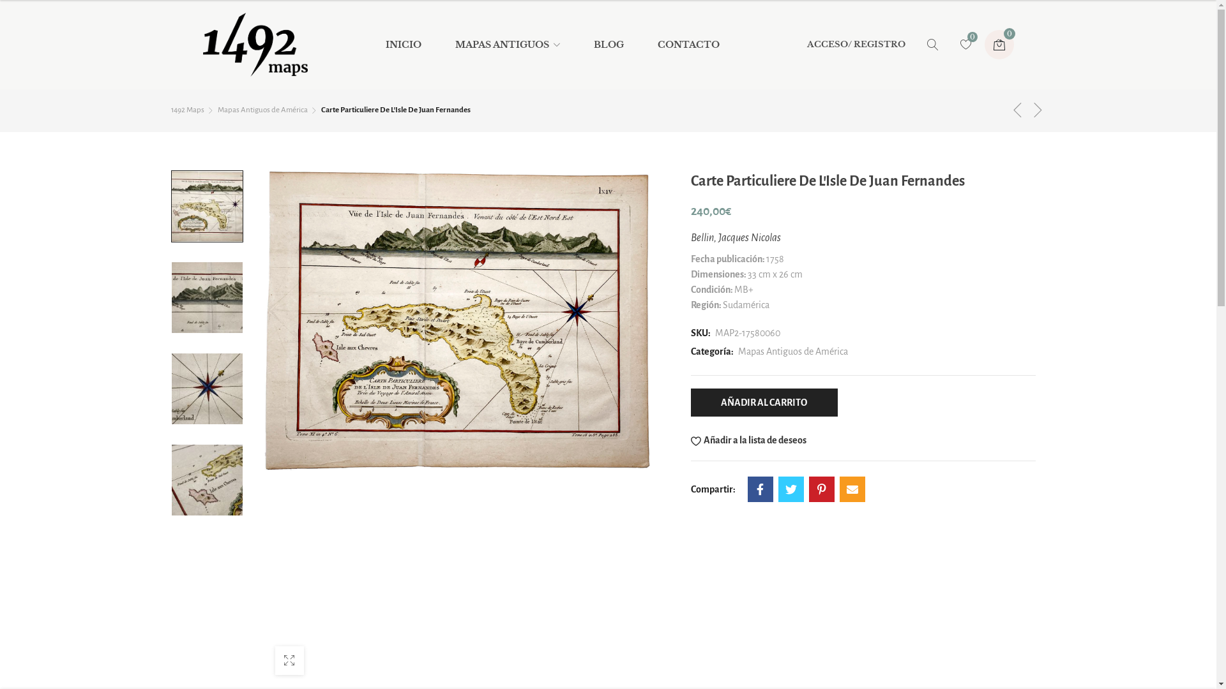 This screenshot has width=1226, height=689. What do you see at coordinates (852, 489) in the screenshot?
I see `Email` at bounding box center [852, 489].